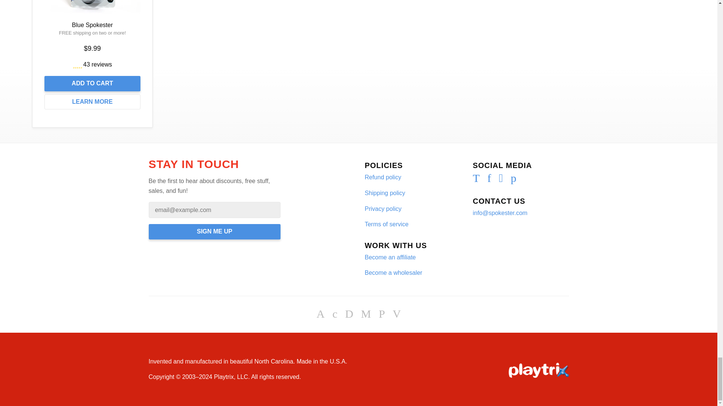 The width and height of the screenshot is (723, 406). Describe the element at coordinates (476, 180) in the screenshot. I see `Spokester on Twitter` at that location.